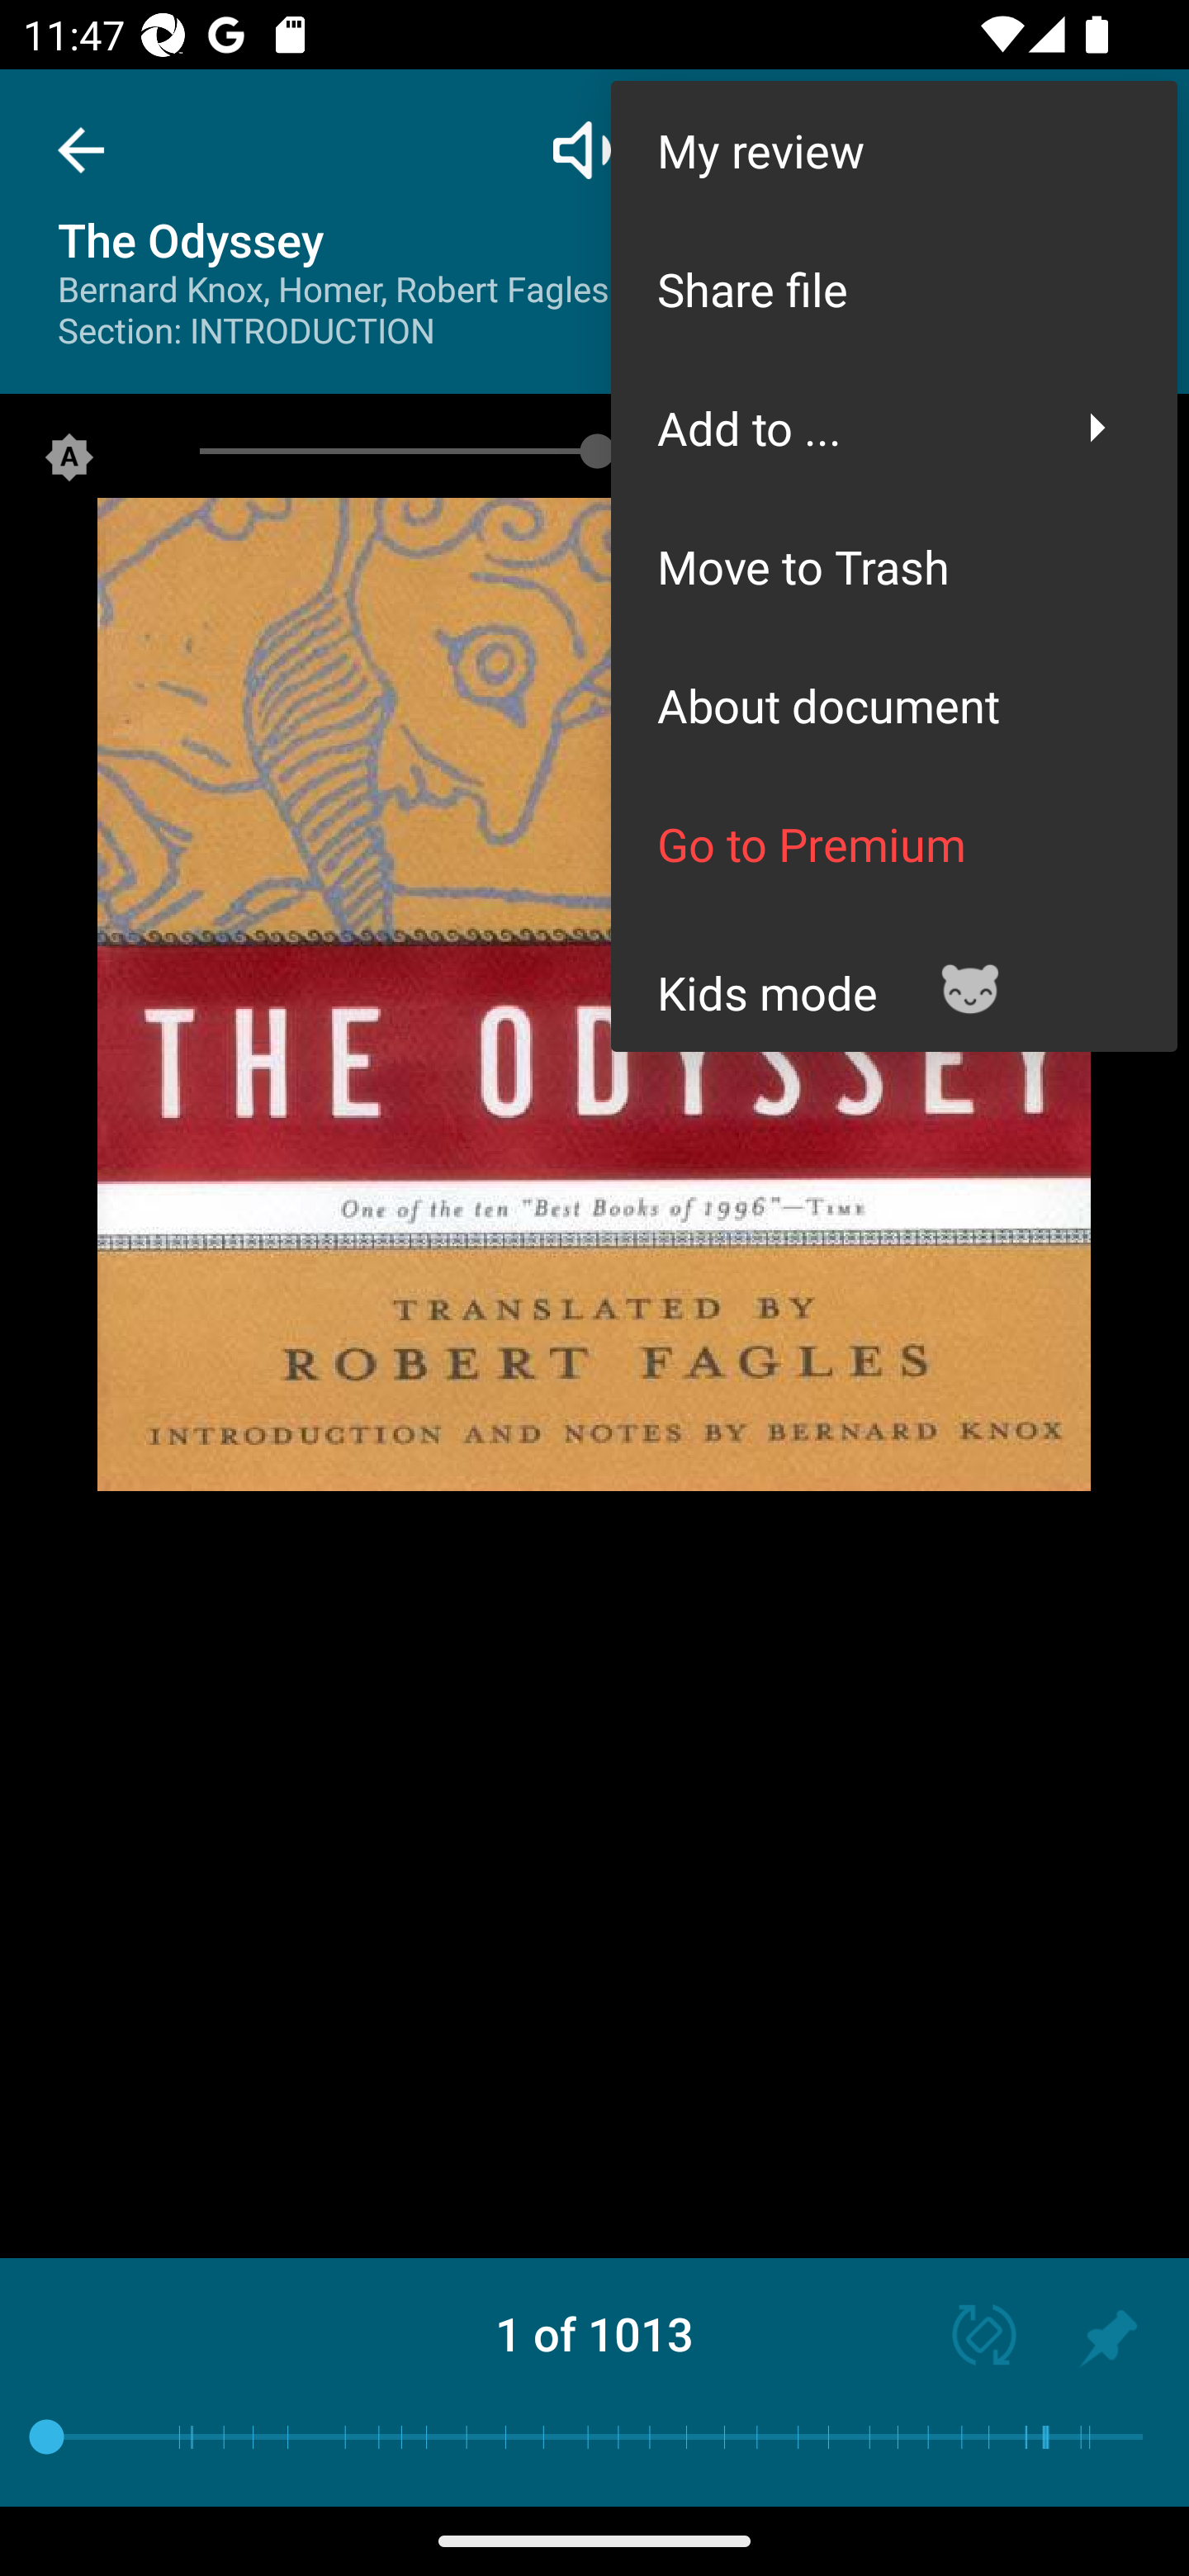 This screenshot has width=1189, height=2576. What do you see at coordinates (893, 705) in the screenshot?
I see `About document` at bounding box center [893, 705].